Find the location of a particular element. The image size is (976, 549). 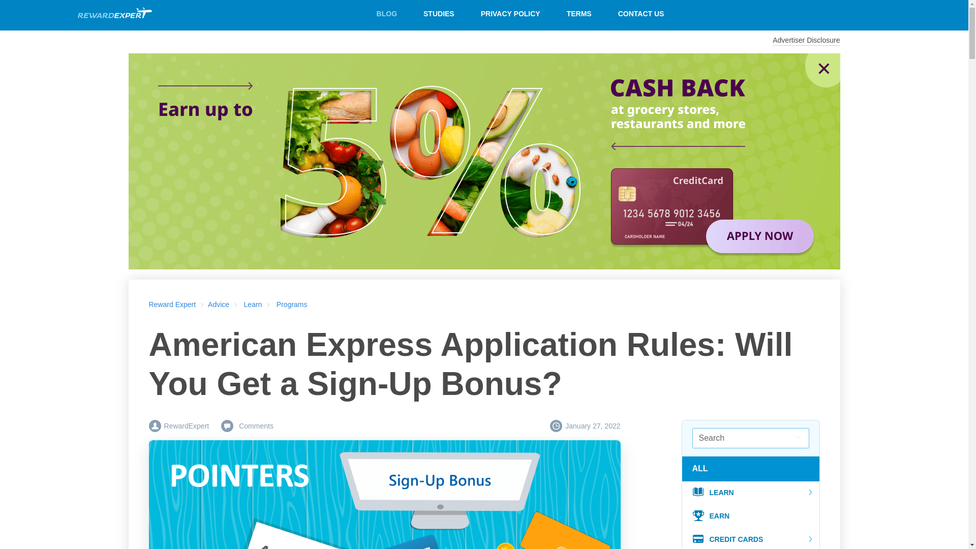

Learn is located at coordinates (253, 304).